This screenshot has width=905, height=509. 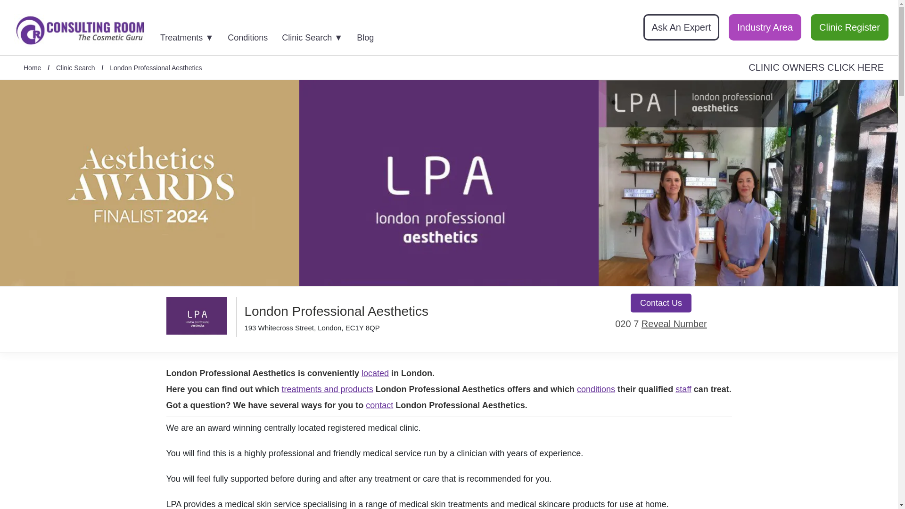 What do you see at coordinates (80, 32) in the screenshot?
I see `Consulting Room Home` at bounding box center [80, 32].